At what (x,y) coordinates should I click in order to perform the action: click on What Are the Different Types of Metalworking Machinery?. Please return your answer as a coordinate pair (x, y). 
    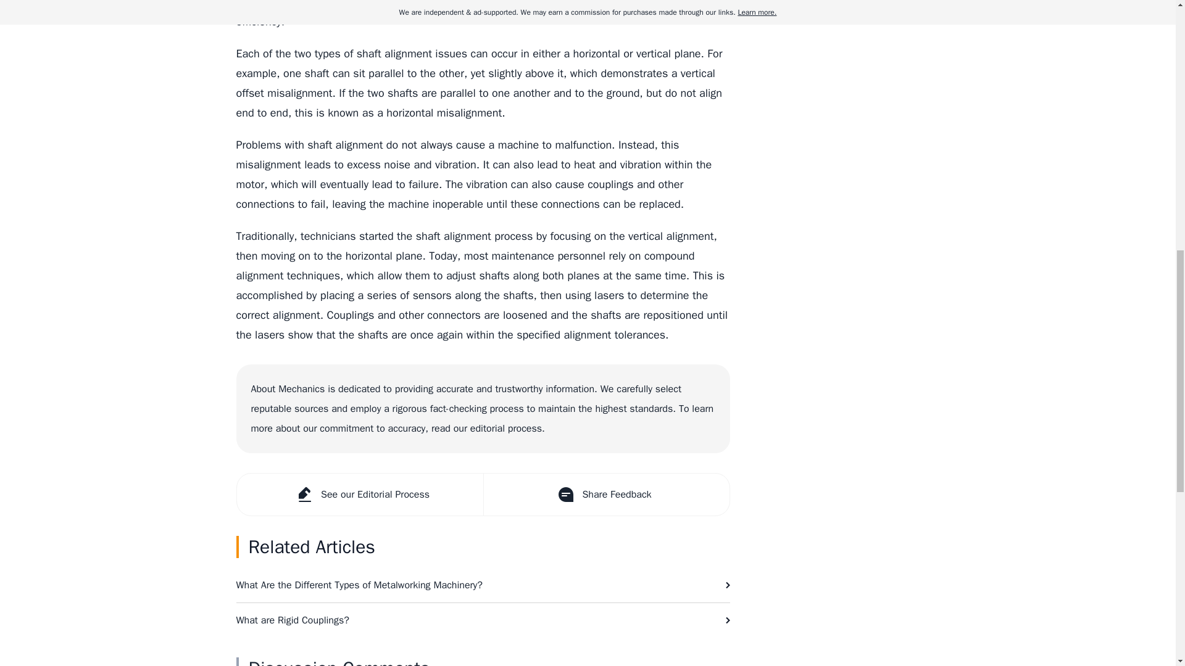
    Looking at the image, I should click on (483, 585).